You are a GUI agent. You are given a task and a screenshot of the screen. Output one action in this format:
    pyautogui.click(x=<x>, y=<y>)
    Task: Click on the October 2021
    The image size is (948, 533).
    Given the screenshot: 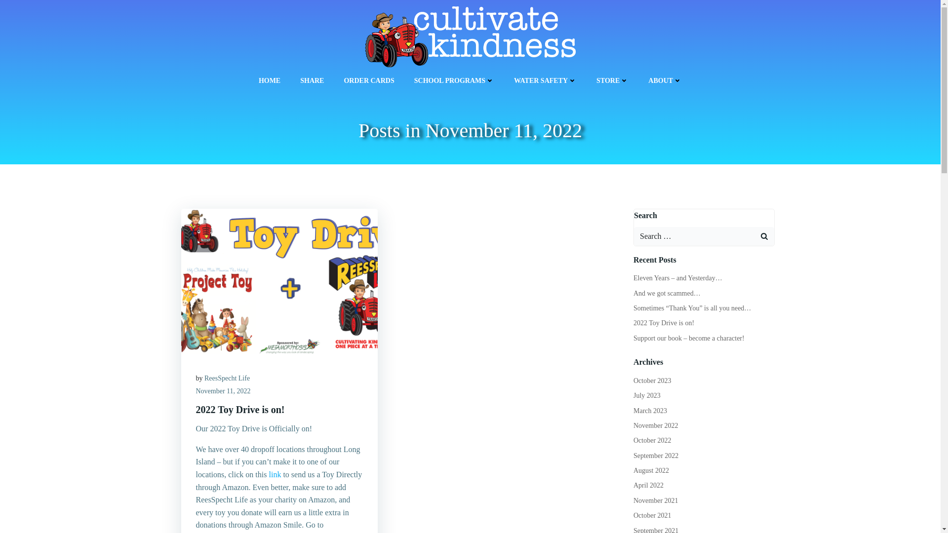 What is the action you would take?
    pyautogui.click(x=652, y=515)
    